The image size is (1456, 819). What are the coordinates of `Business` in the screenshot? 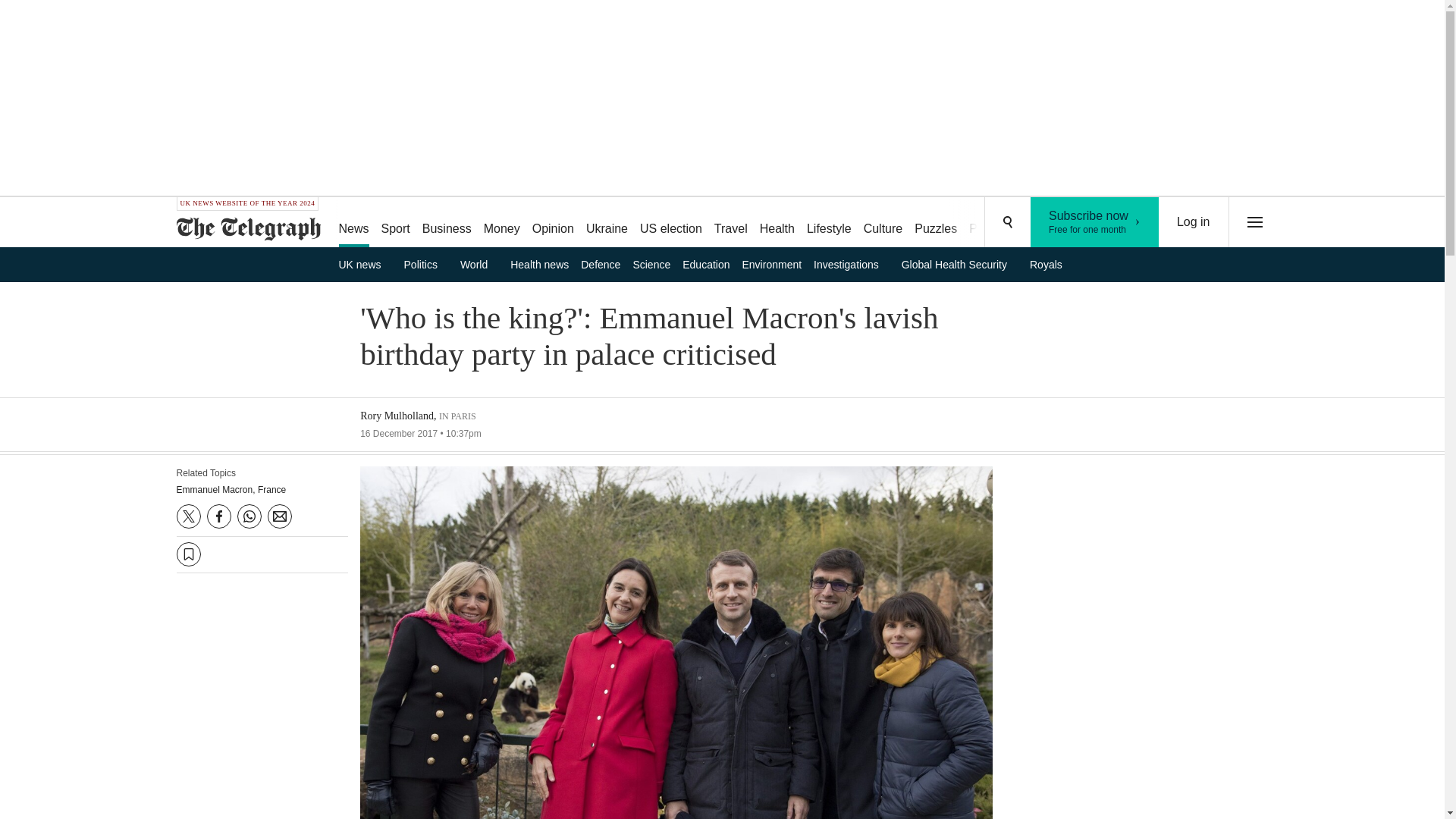 It's located at (447, 223).